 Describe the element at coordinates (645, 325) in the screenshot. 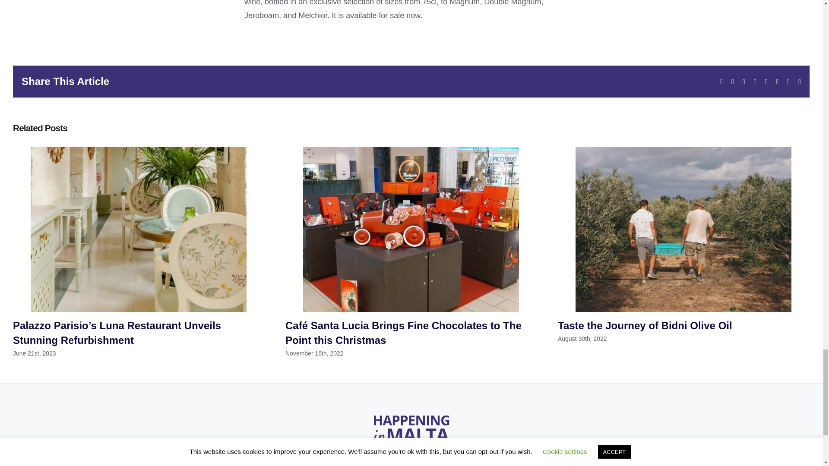

I see `Taste the Journey of Bidni Olive Oil` at that location.